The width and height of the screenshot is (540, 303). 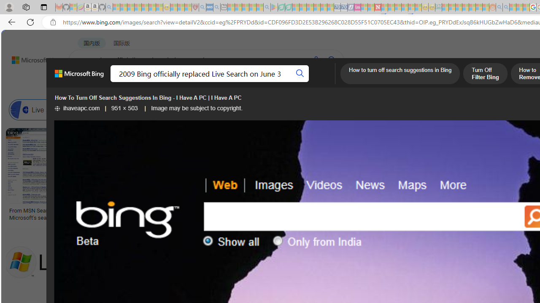 What do you see at coordinates (350, 109) in the screenshot?
I see `Bing Ai Search Engine Powered` at bounding box center [350, 109].